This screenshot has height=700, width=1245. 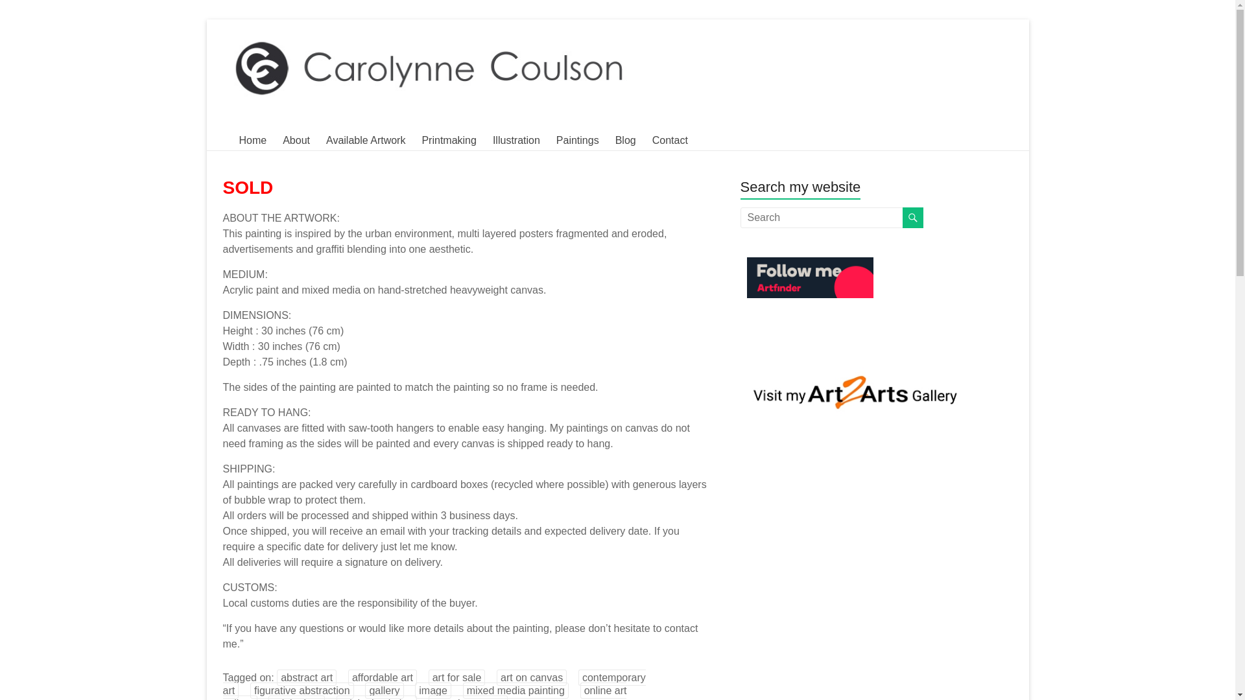 What do you see at coordinates (297, 697) in the screenshot?
I see `original art` at bounding box center [297, 697].